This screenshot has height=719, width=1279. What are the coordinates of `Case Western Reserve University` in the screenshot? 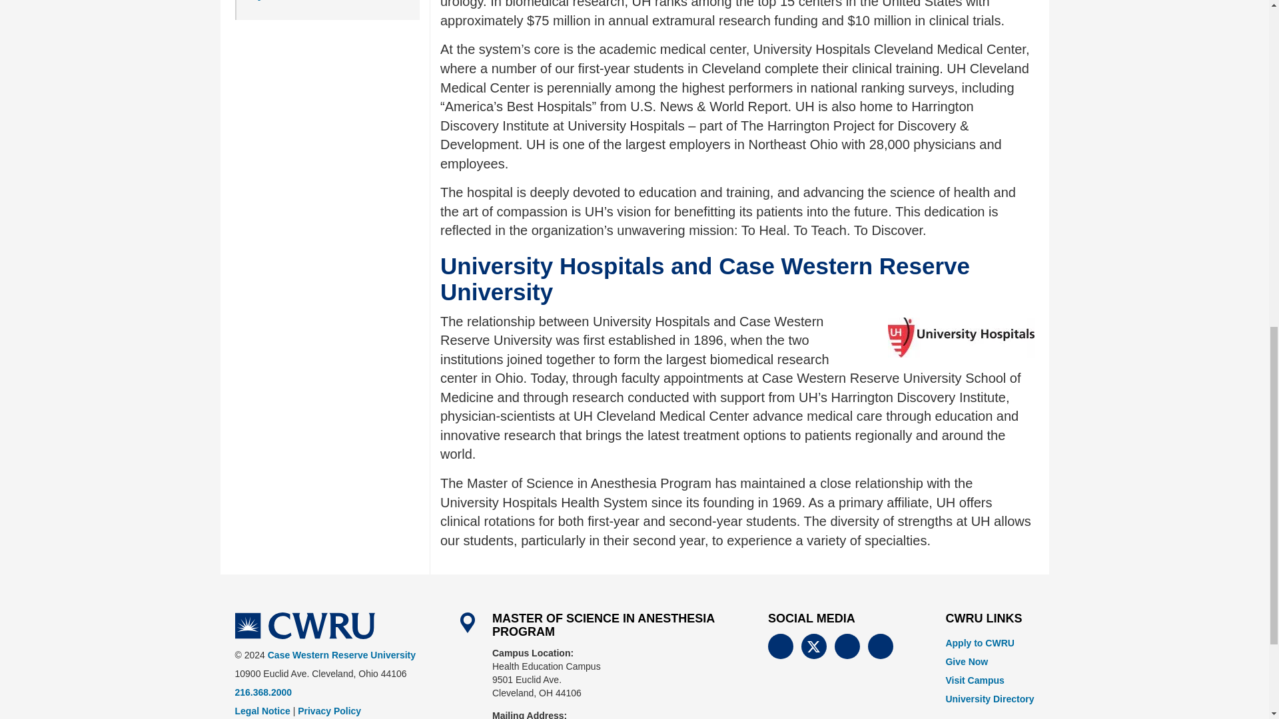 It's located at (304, 626).